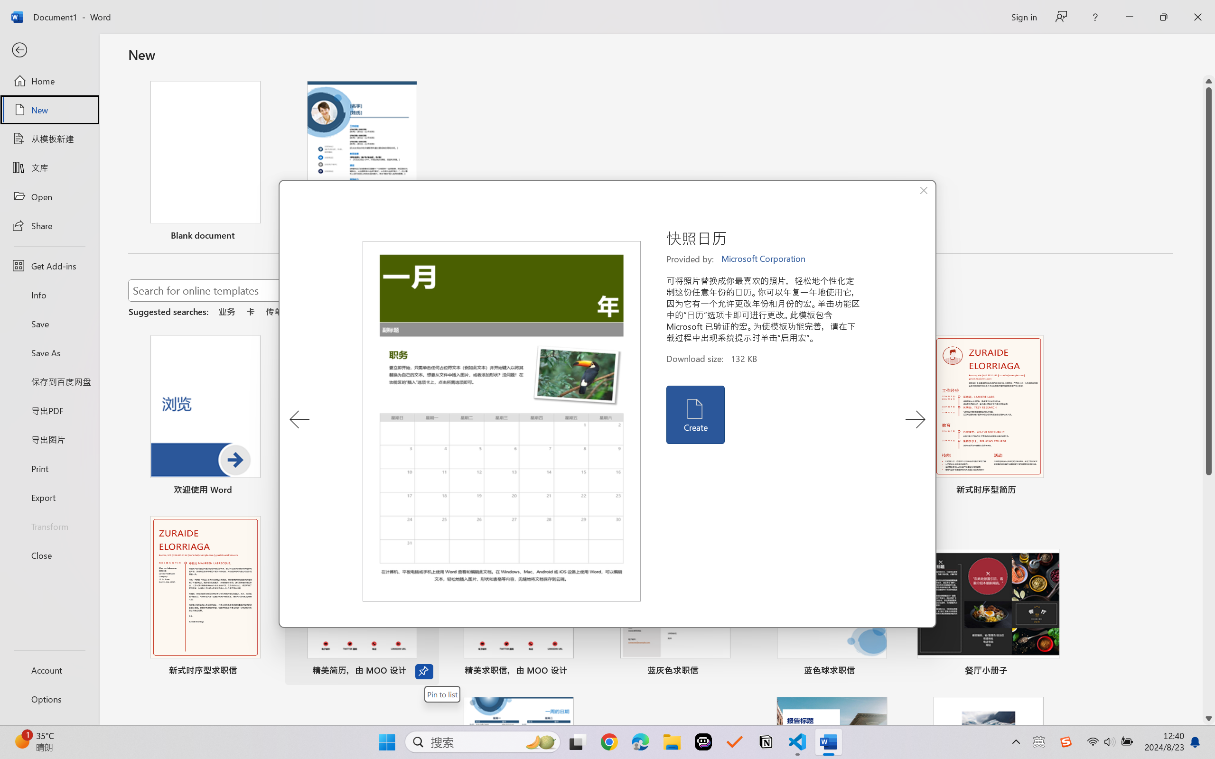  I want to click on Search for online templates, so click(341, 292).